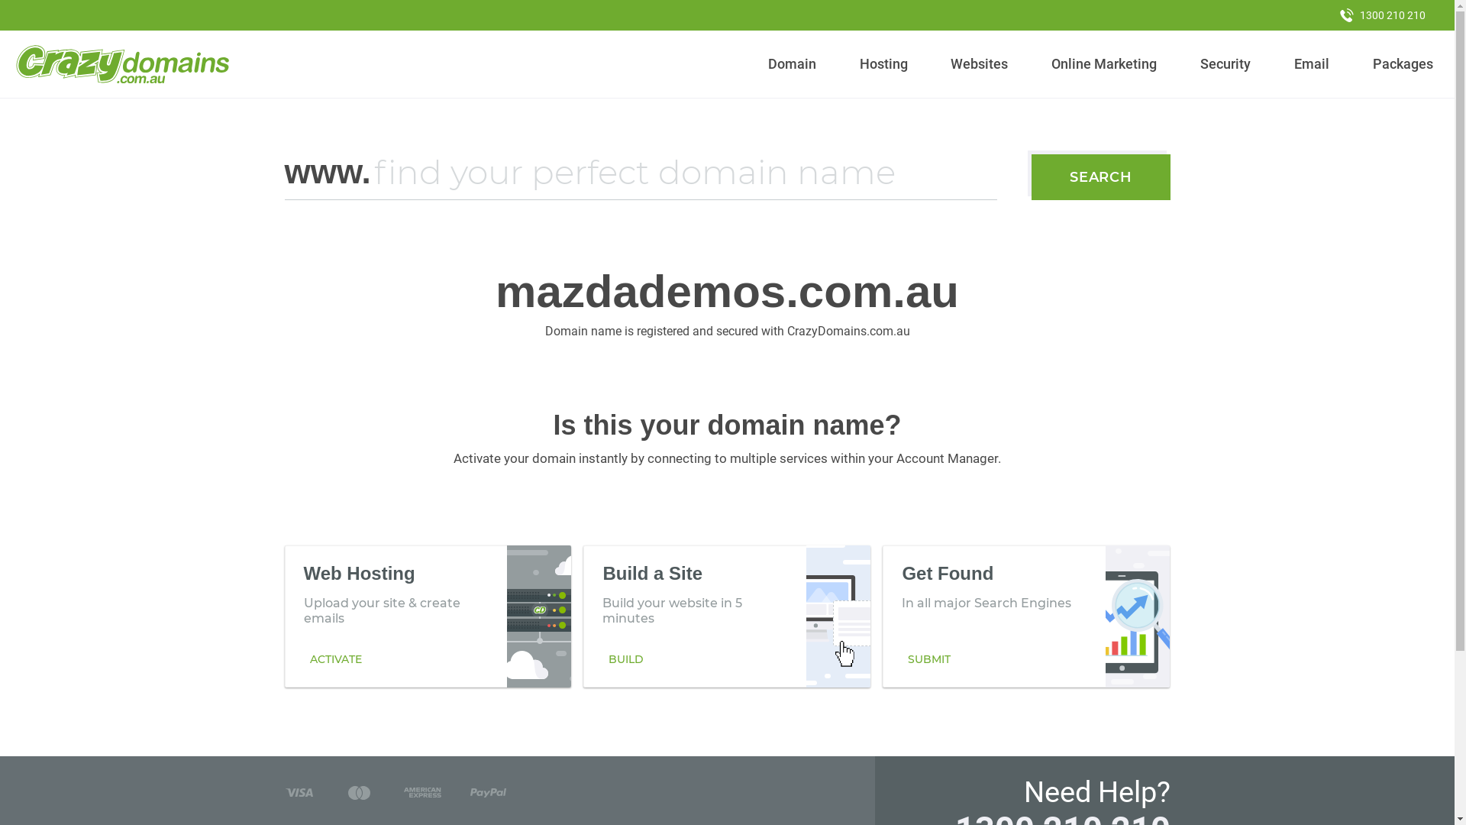 Image resolution: width=1466 pixels, height=825 pixels. Describe the element at coordinates (1101, 177) in the screenshot. I see `SEARCH` at that location.